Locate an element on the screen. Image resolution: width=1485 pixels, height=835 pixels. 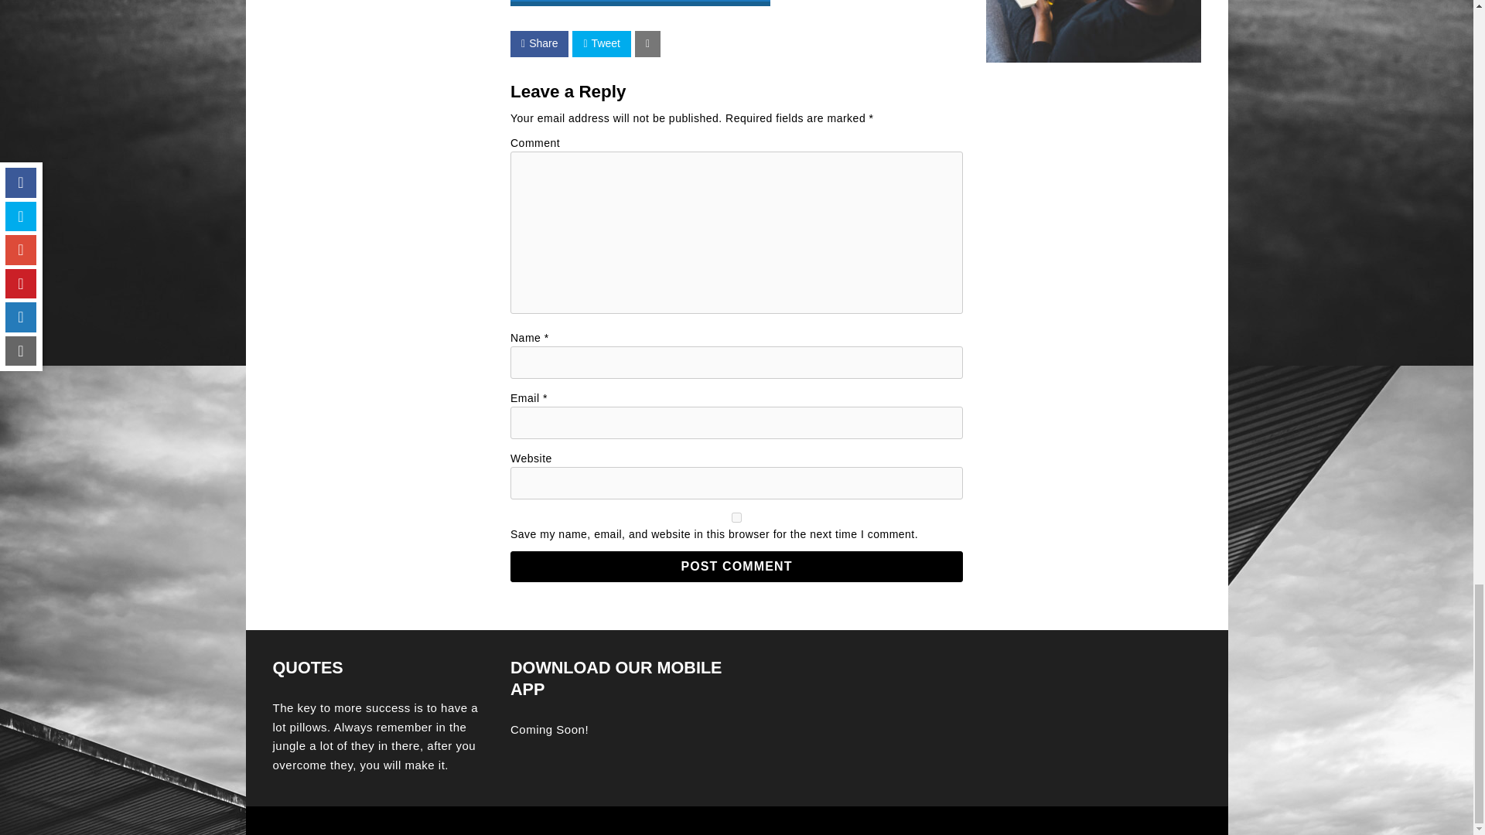
Share is located at coordinates (540, 43).